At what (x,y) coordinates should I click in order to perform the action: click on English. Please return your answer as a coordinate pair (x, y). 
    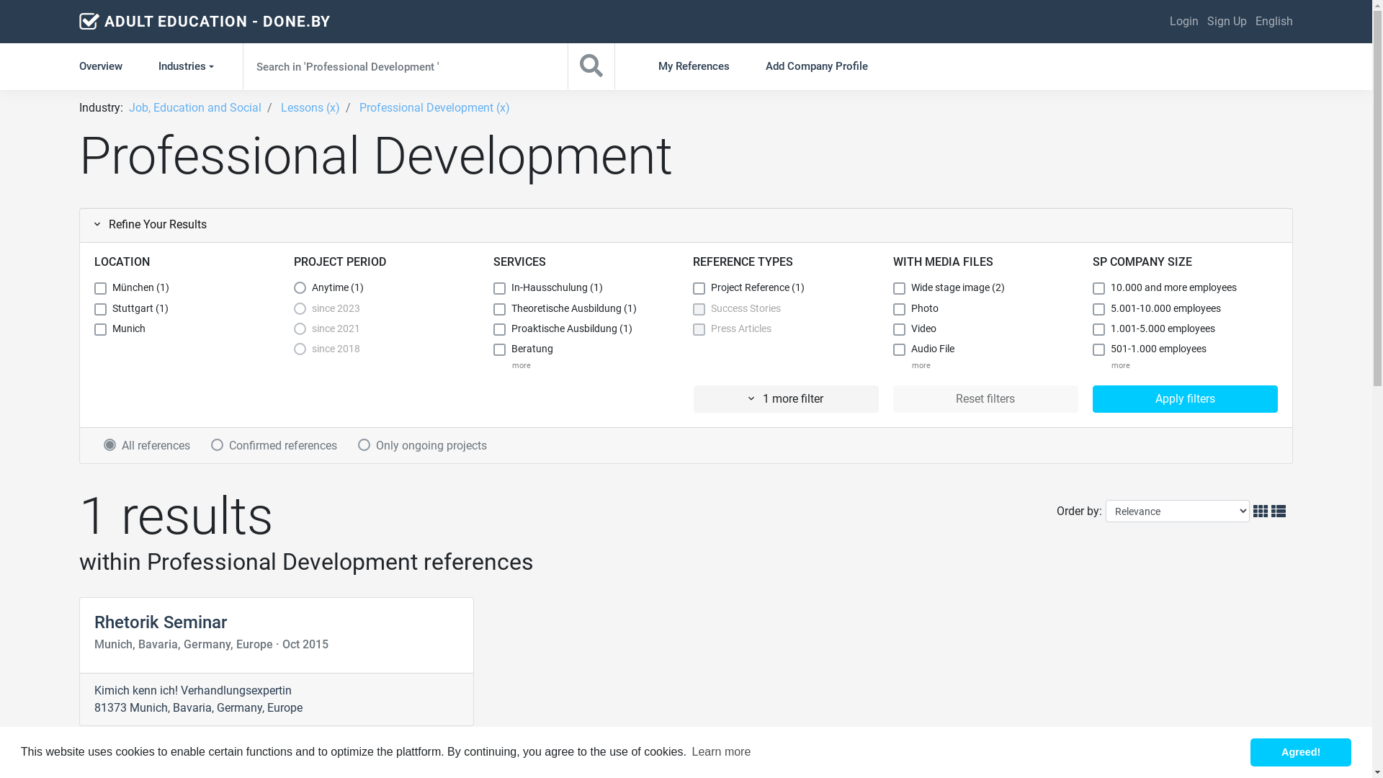
    Looking at the image, I should click on (1274, 22).